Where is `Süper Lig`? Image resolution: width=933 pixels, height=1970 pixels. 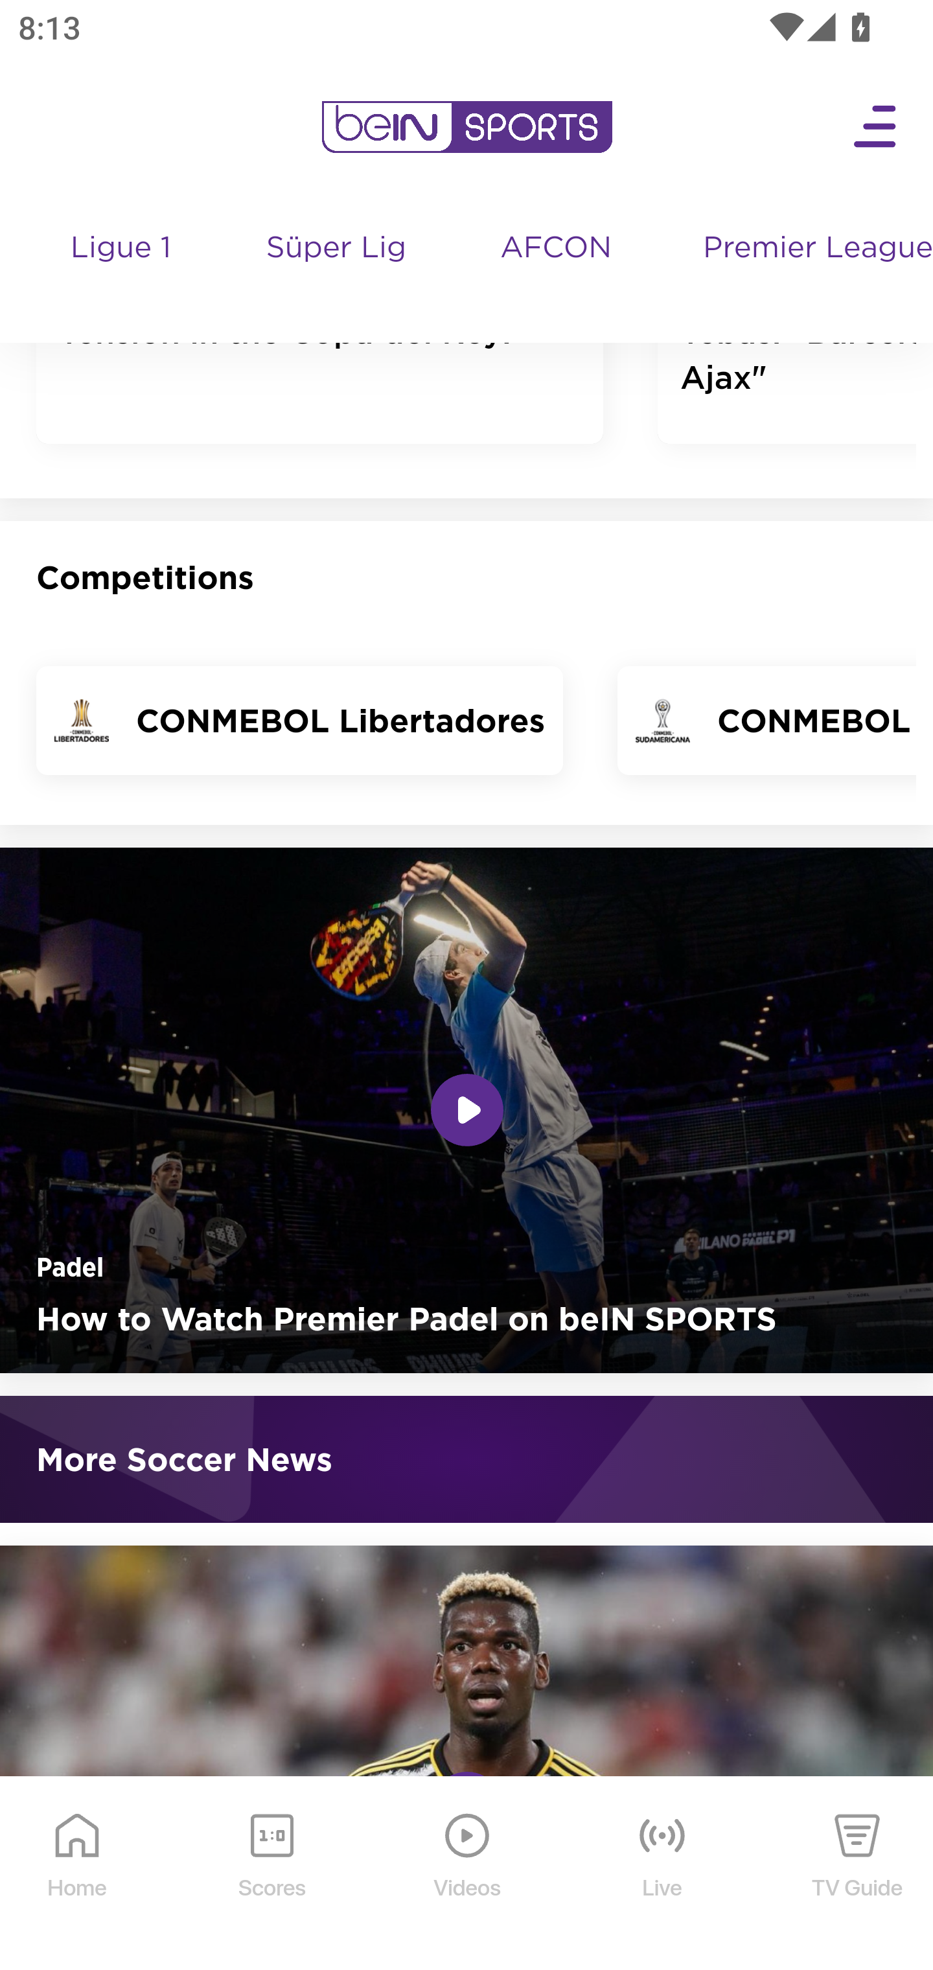 Süper Lig is located at coordinates (337, 272).